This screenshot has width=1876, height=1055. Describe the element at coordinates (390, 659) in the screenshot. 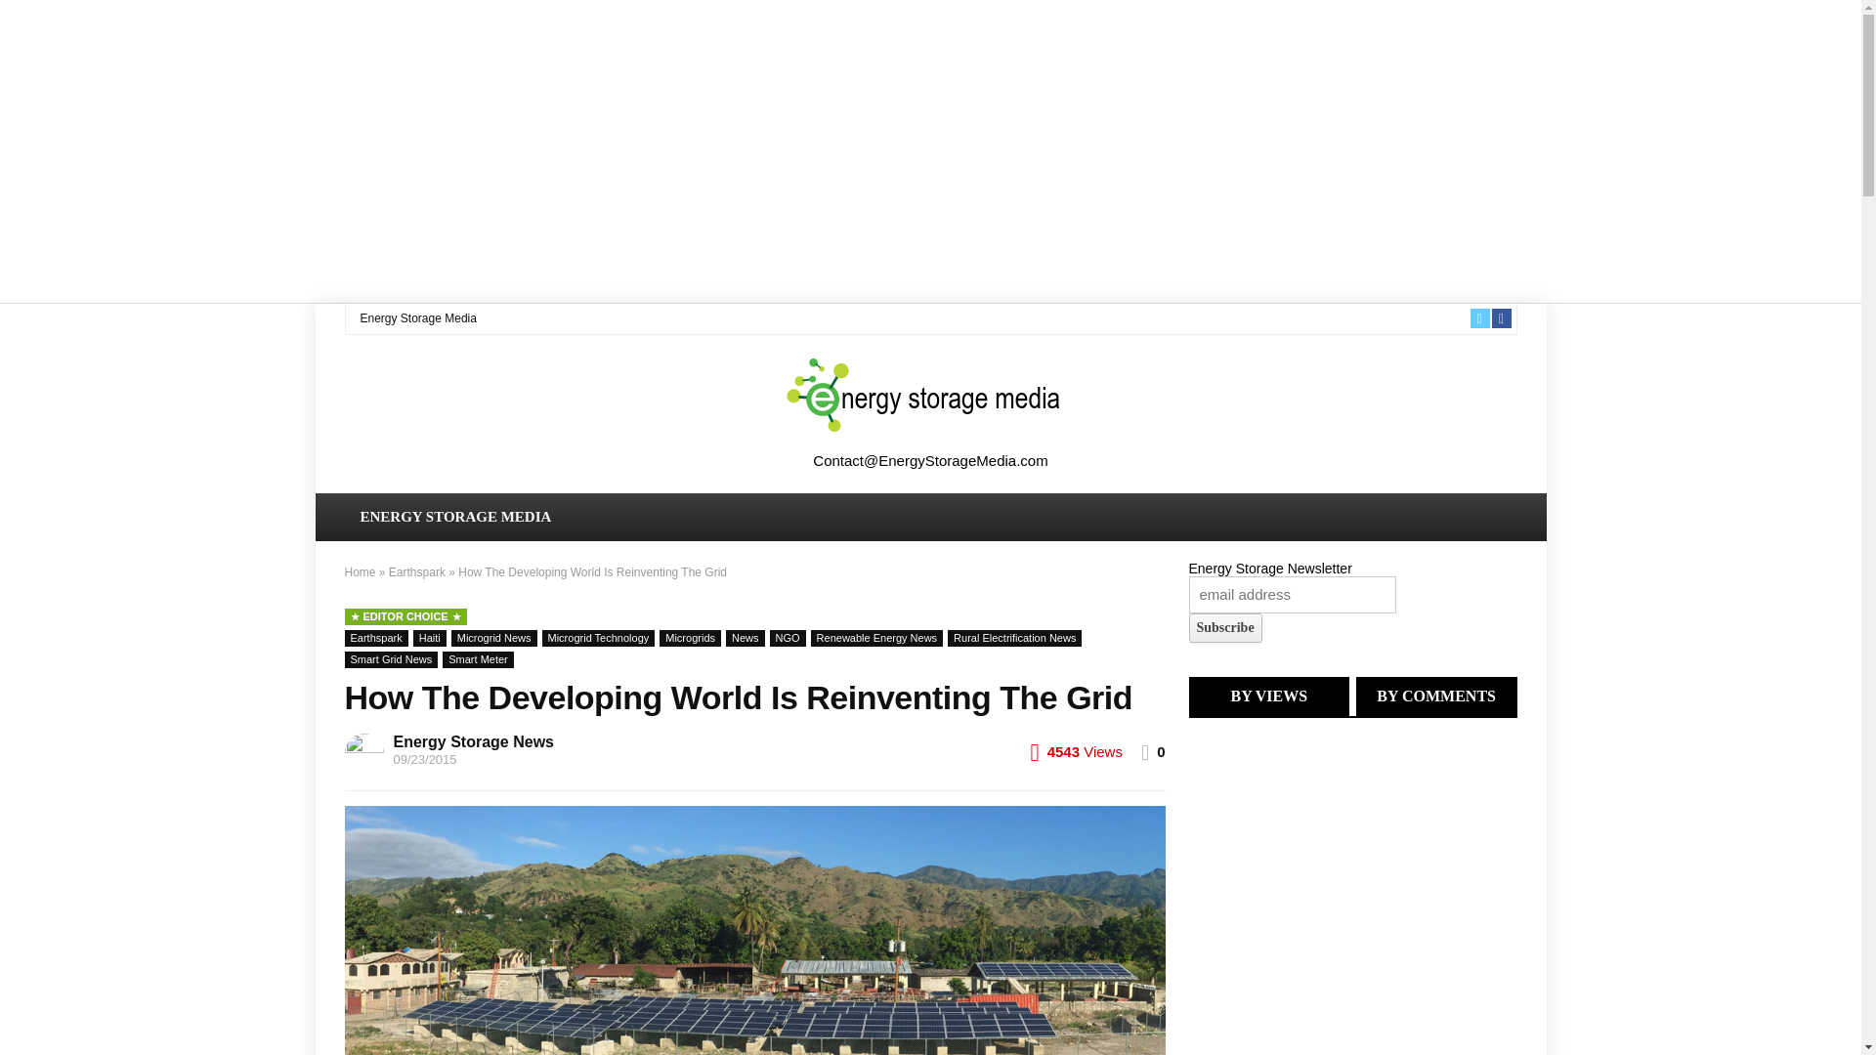

I see `Smart Grid News` at that location.